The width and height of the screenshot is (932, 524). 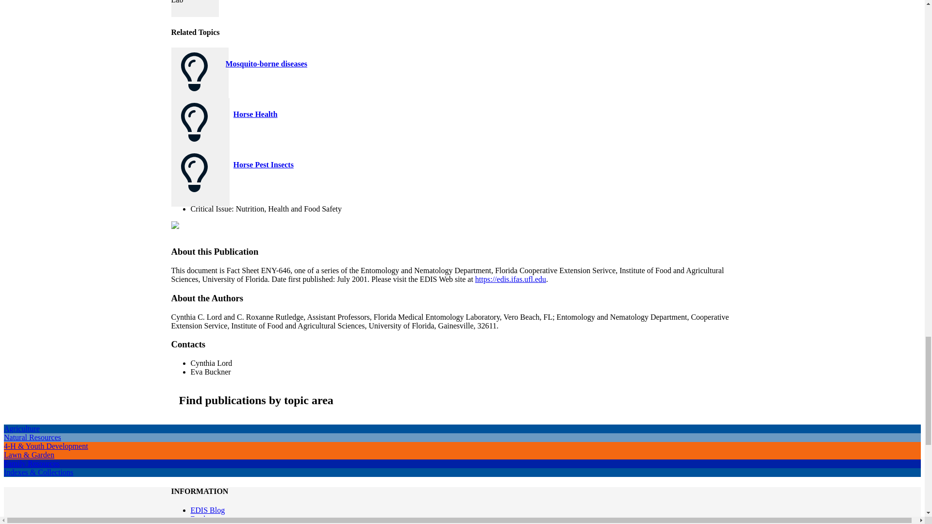 What do you see at coordinates (255, 114) in the screenshot?
I see `Horse Health` at bounding box center [255, 114].